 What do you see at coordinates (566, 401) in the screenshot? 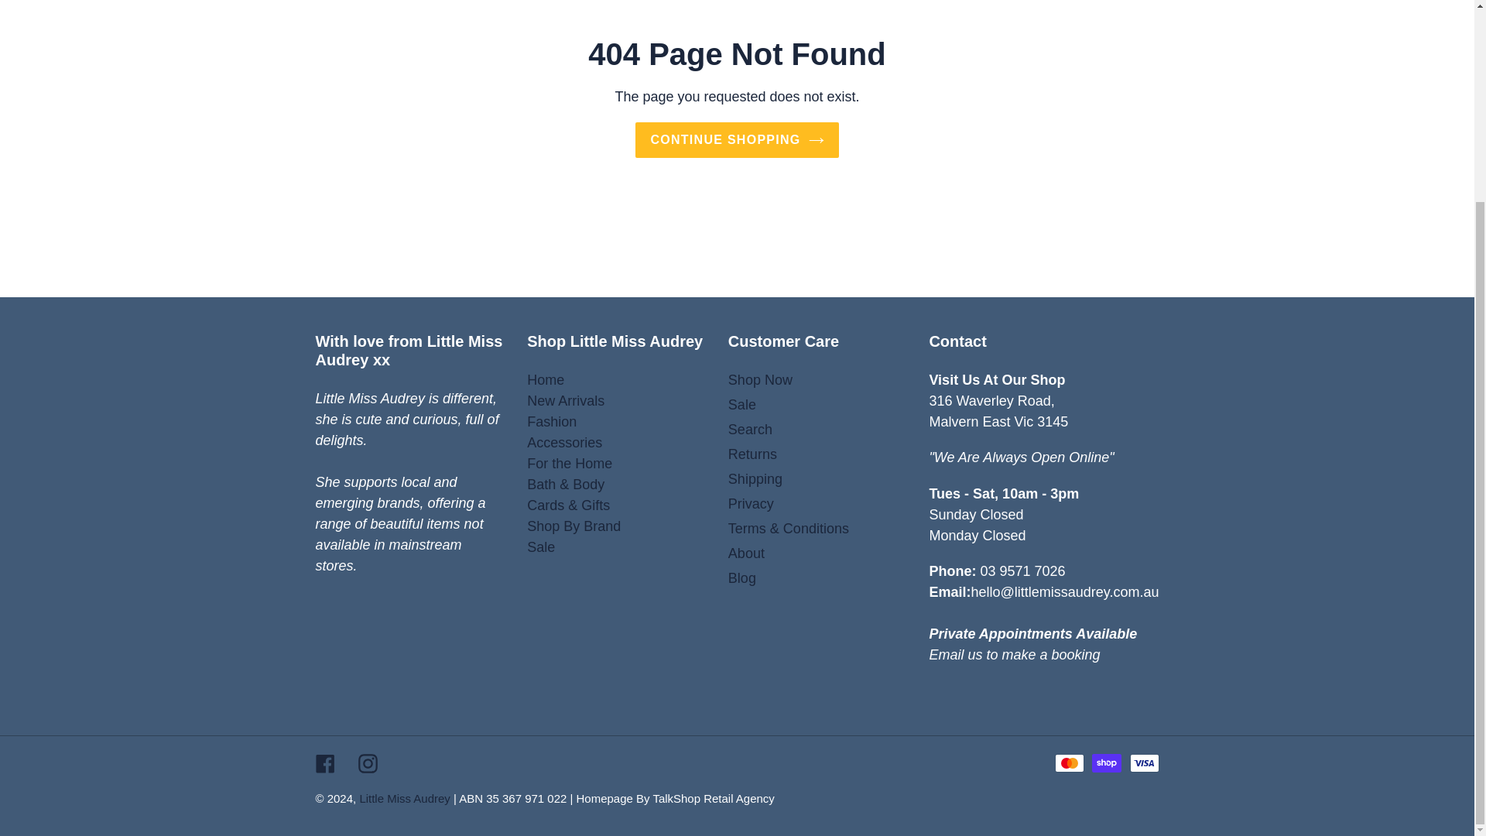
I see `New Arrivals` at bounding box center [566, 401].